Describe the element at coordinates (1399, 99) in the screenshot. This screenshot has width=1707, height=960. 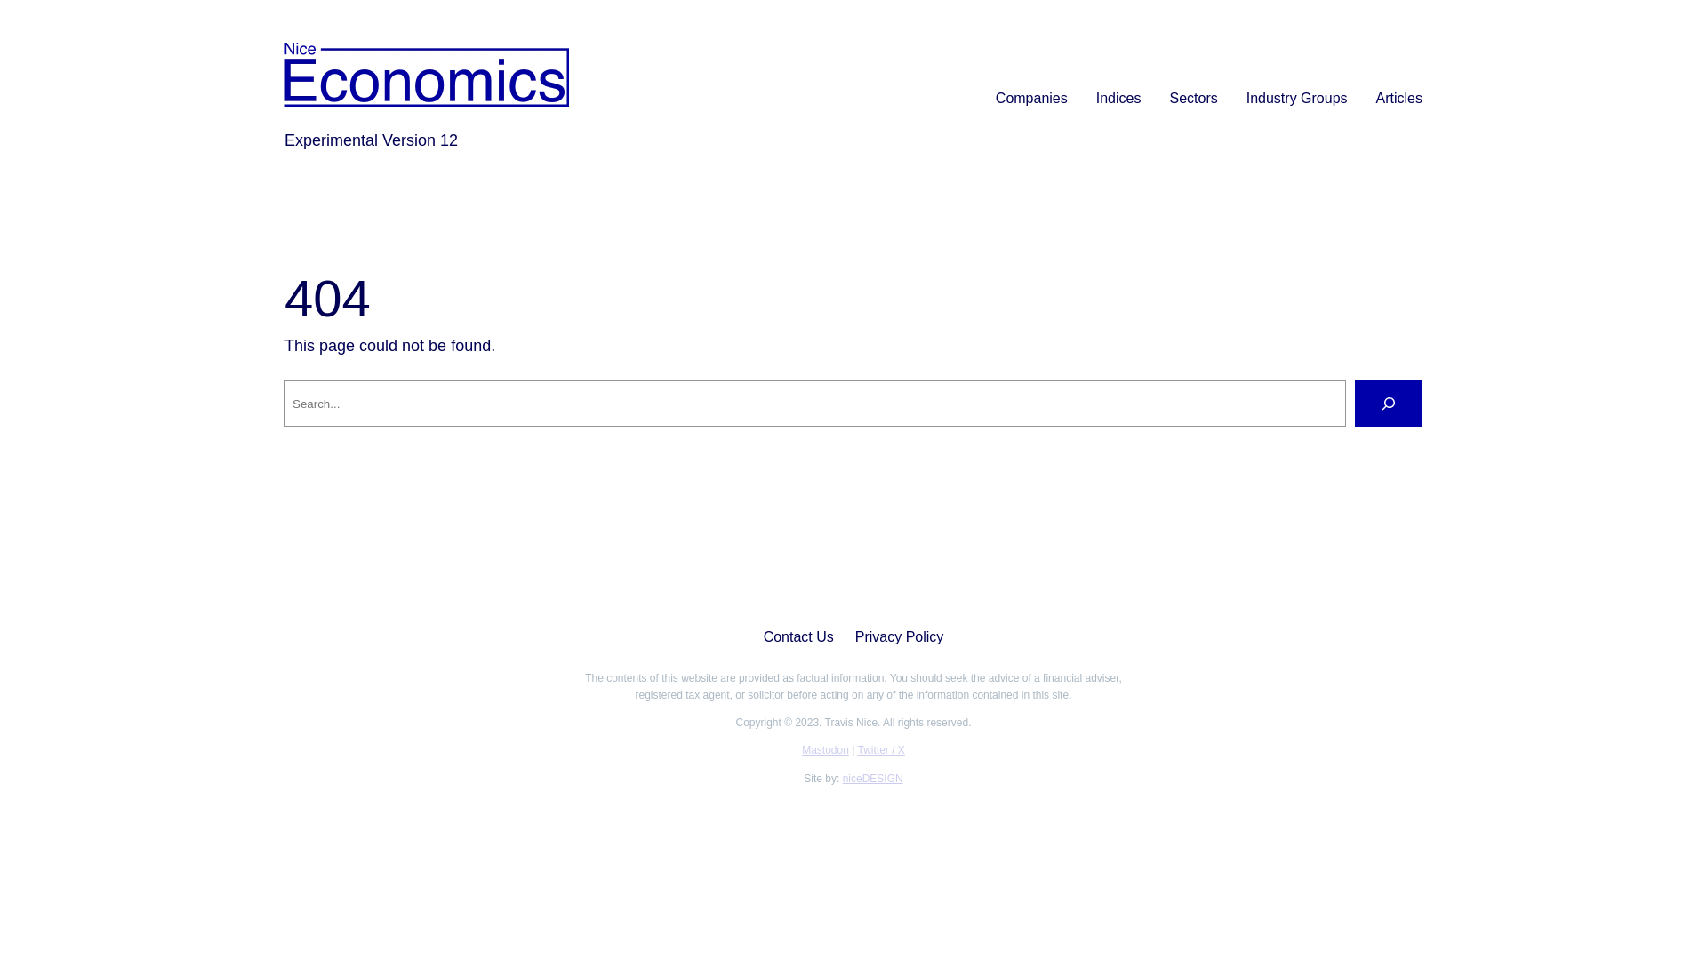
I see `Articles` at that location.